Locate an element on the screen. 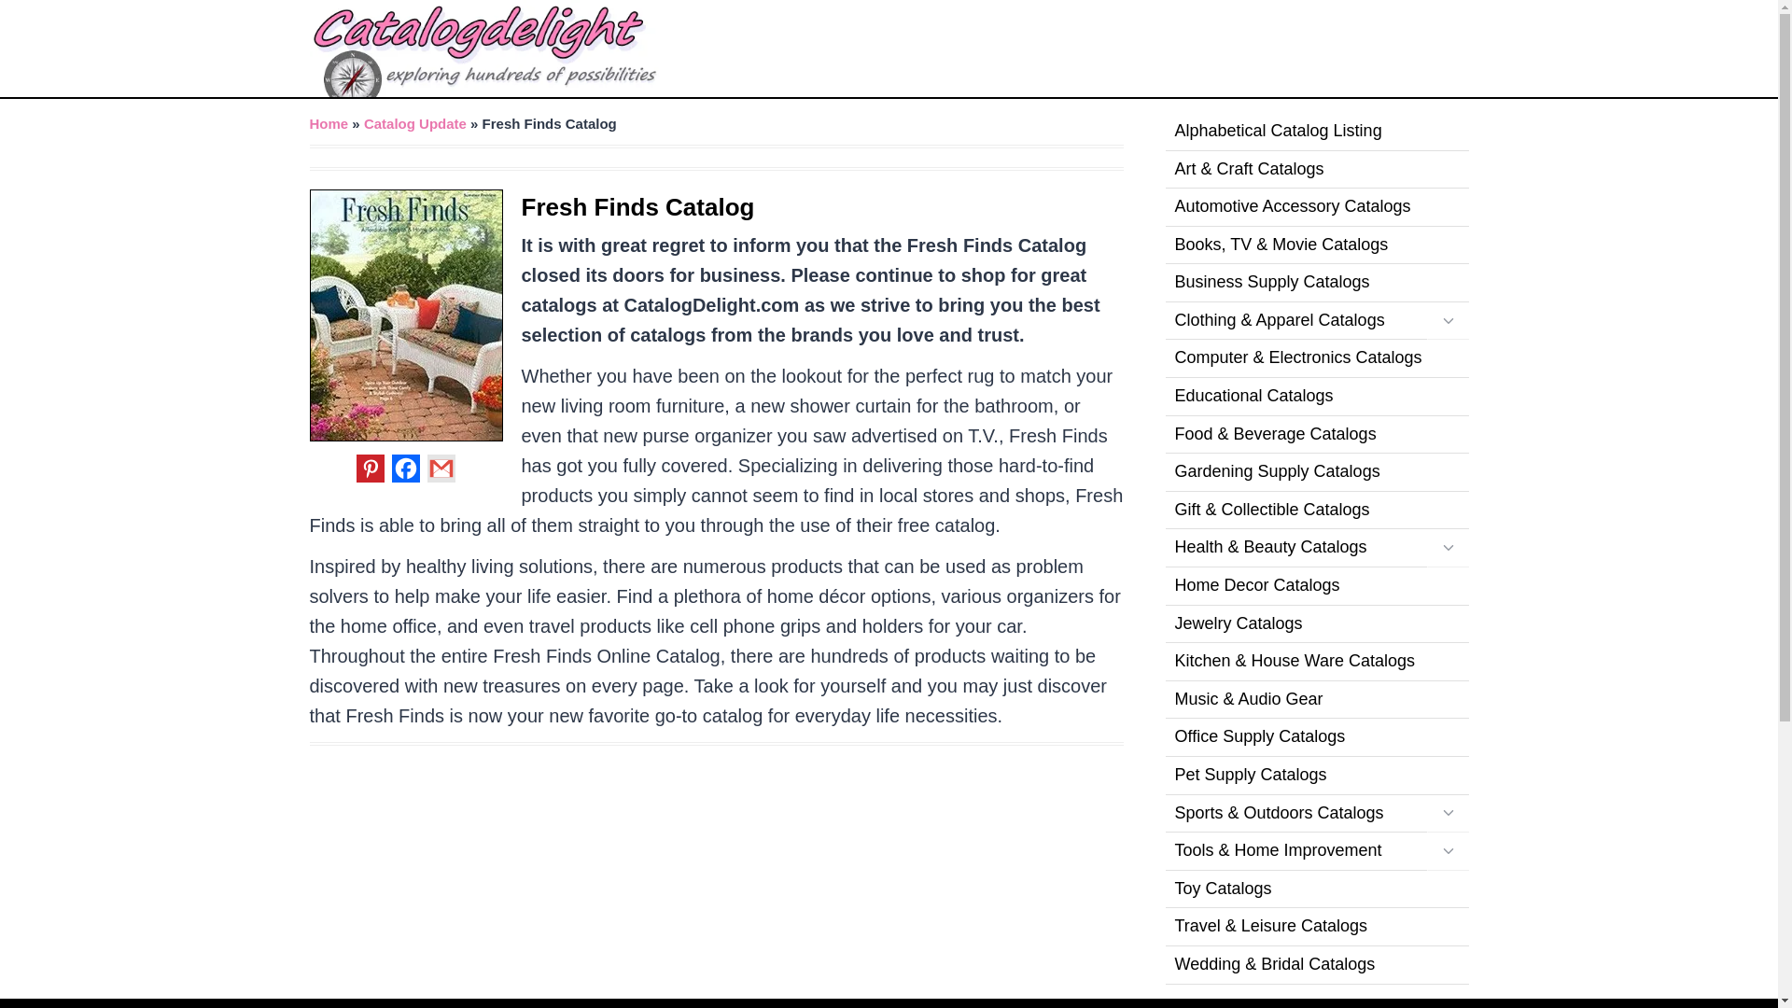  Jewelry Catalogs is located at coordinates (1316, 625).